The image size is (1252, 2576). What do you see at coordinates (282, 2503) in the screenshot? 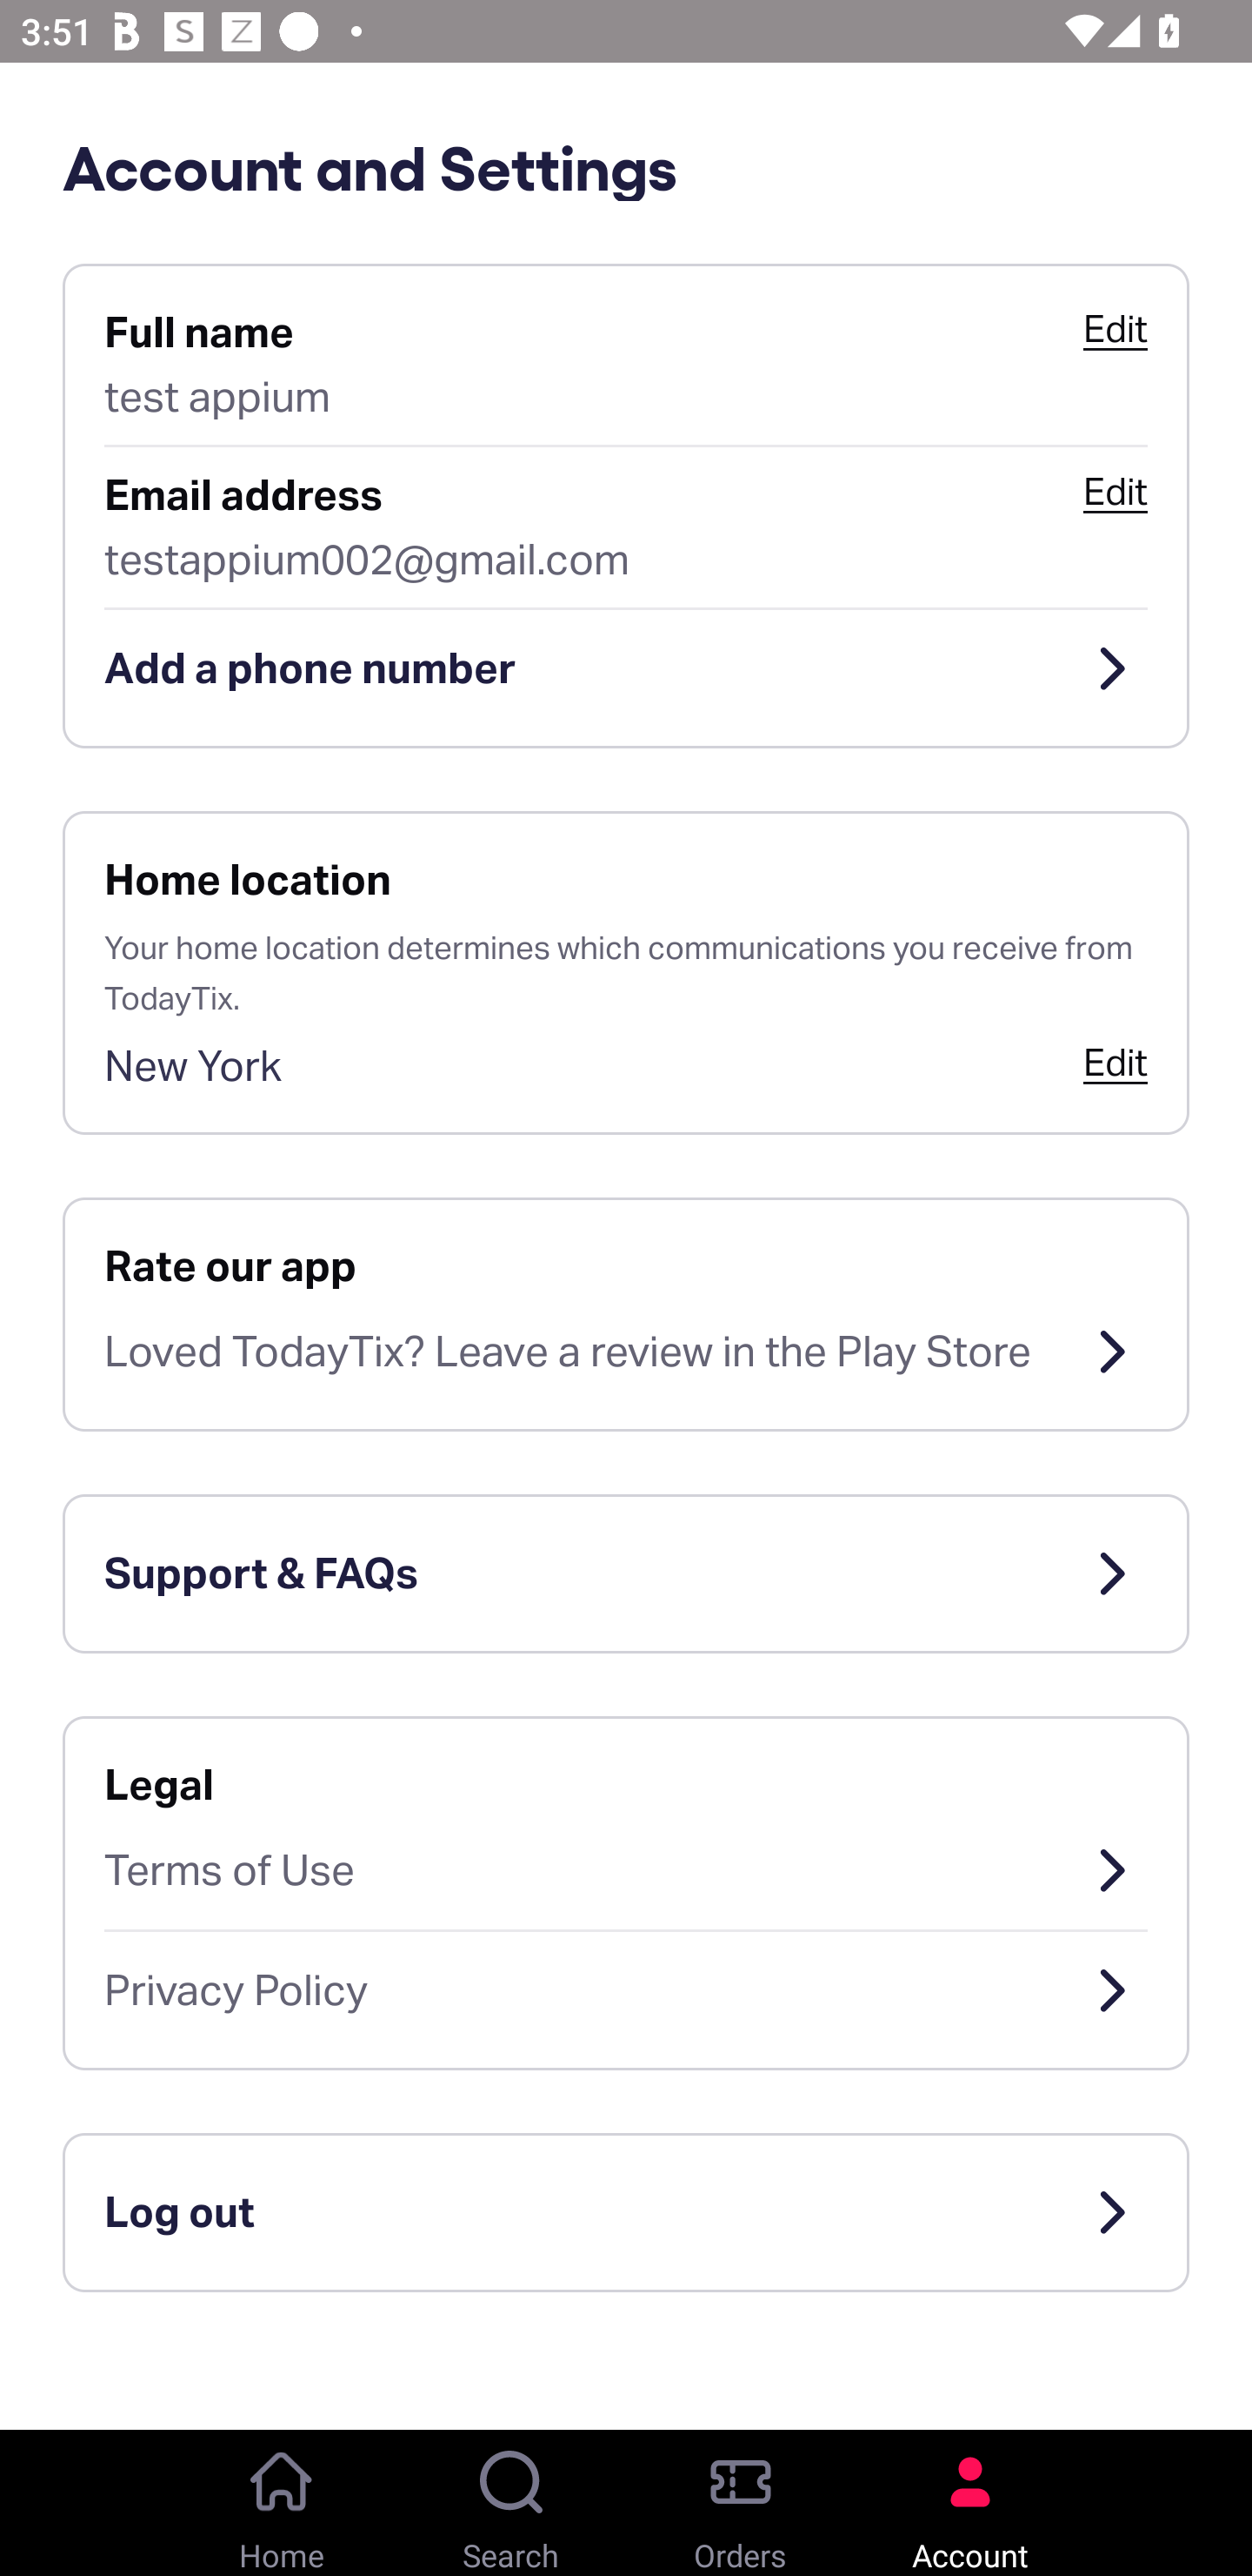
I see `Home` at bounding box center [282, 2503].